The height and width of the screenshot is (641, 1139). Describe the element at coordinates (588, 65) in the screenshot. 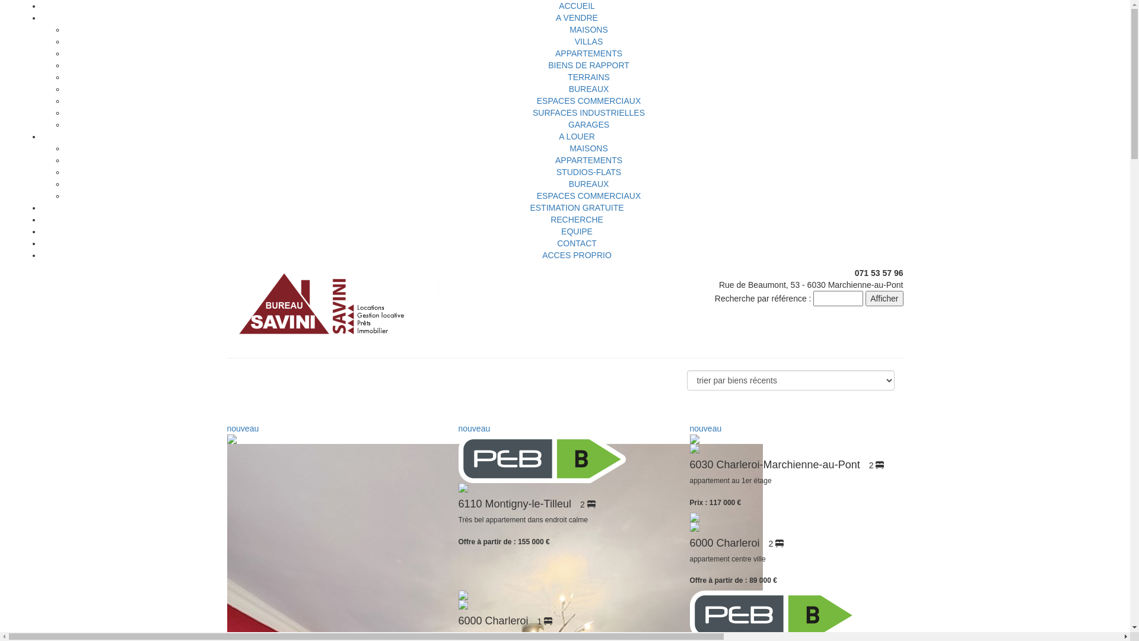

I see `BIENS DE RAPPORT` at that location.